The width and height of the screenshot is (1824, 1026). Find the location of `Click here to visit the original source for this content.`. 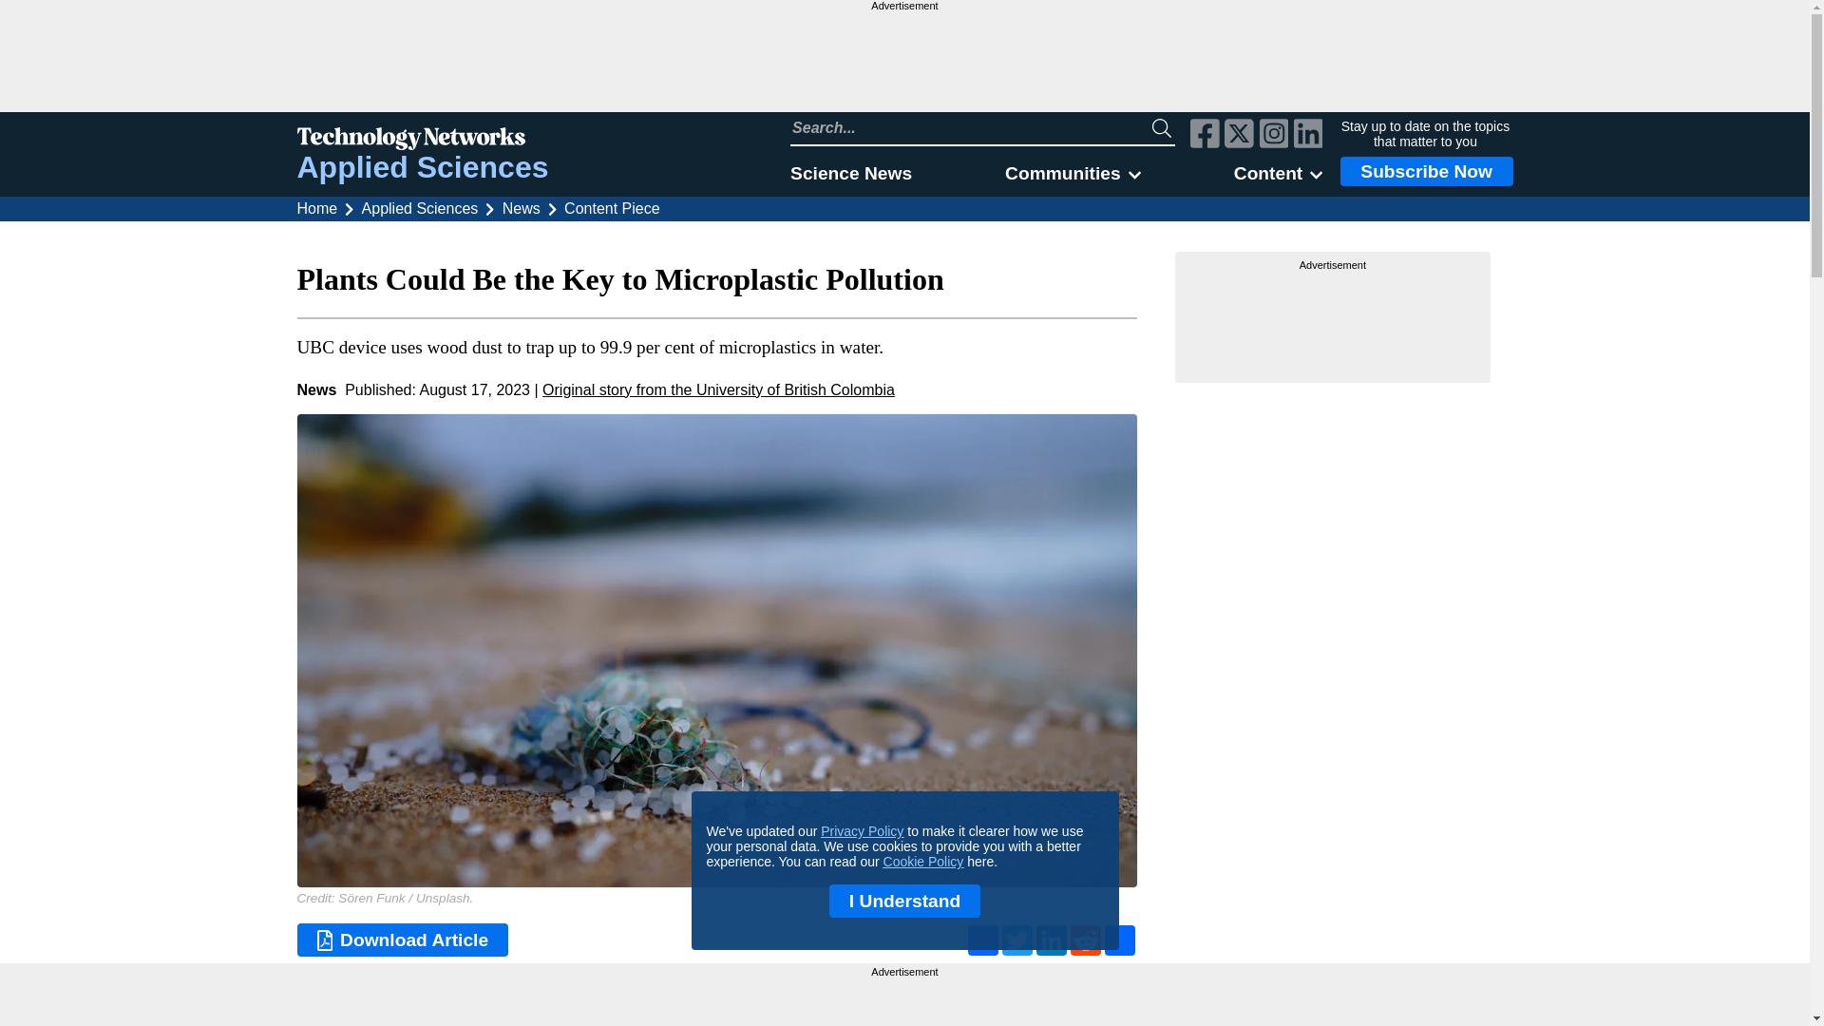

Click here to visit the original source for this content. is located at coordinates (718, 389).